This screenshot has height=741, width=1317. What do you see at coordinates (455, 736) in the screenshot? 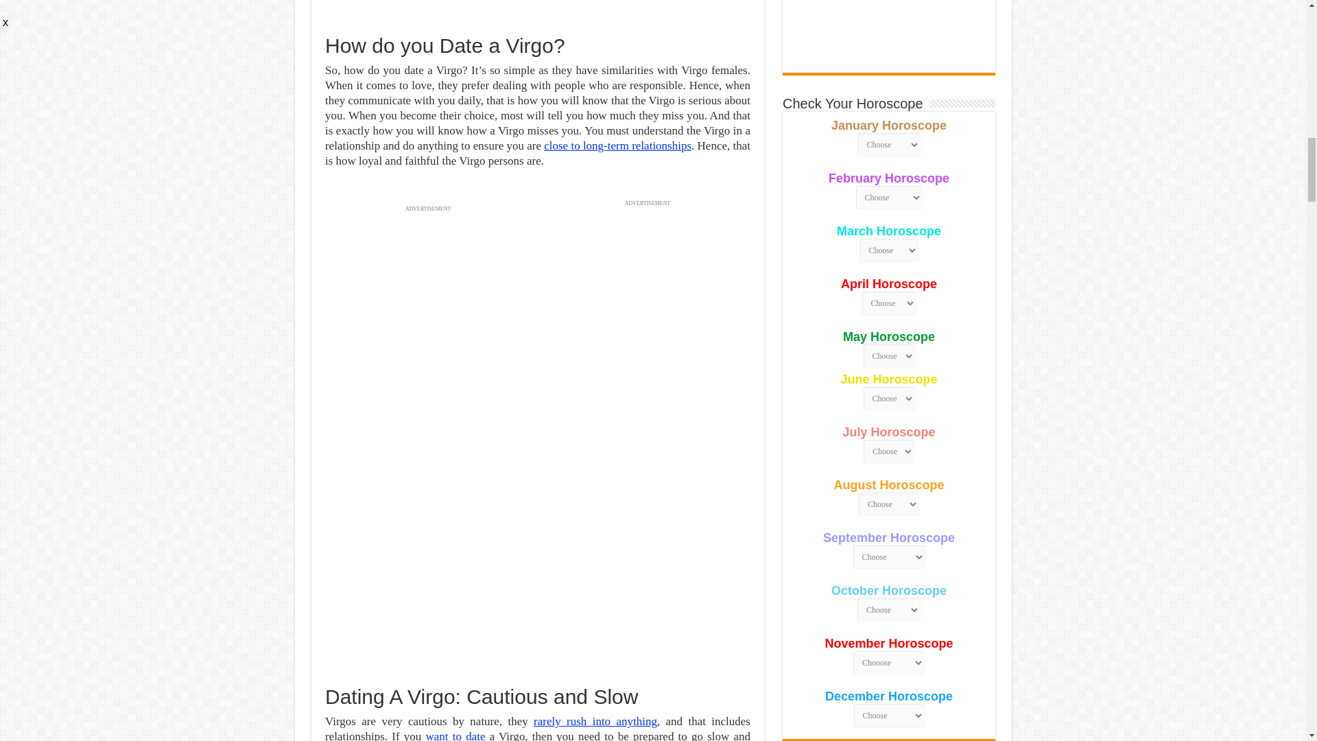
I see `want to date` at bounding box center [455, 736].